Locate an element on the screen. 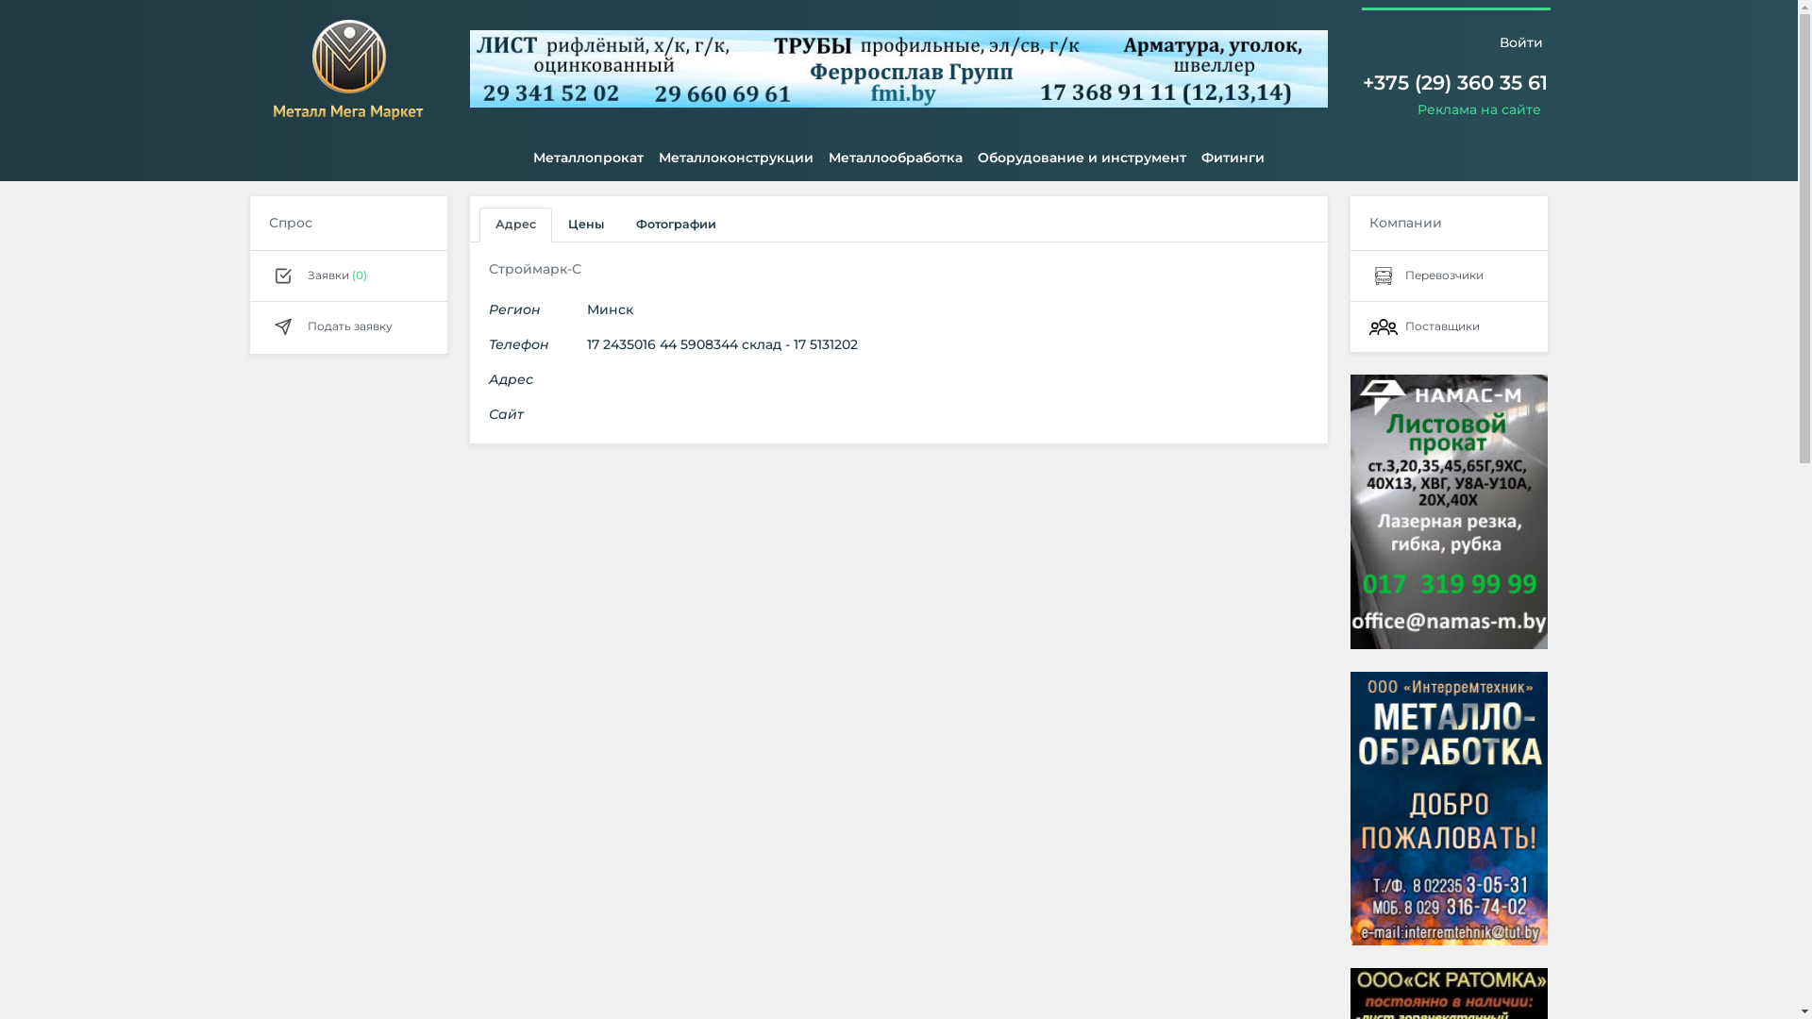 The height and width of the screenshot is (1019, 1812). +375 (29) 360 35 61 is located at coordinates (1455, 83).